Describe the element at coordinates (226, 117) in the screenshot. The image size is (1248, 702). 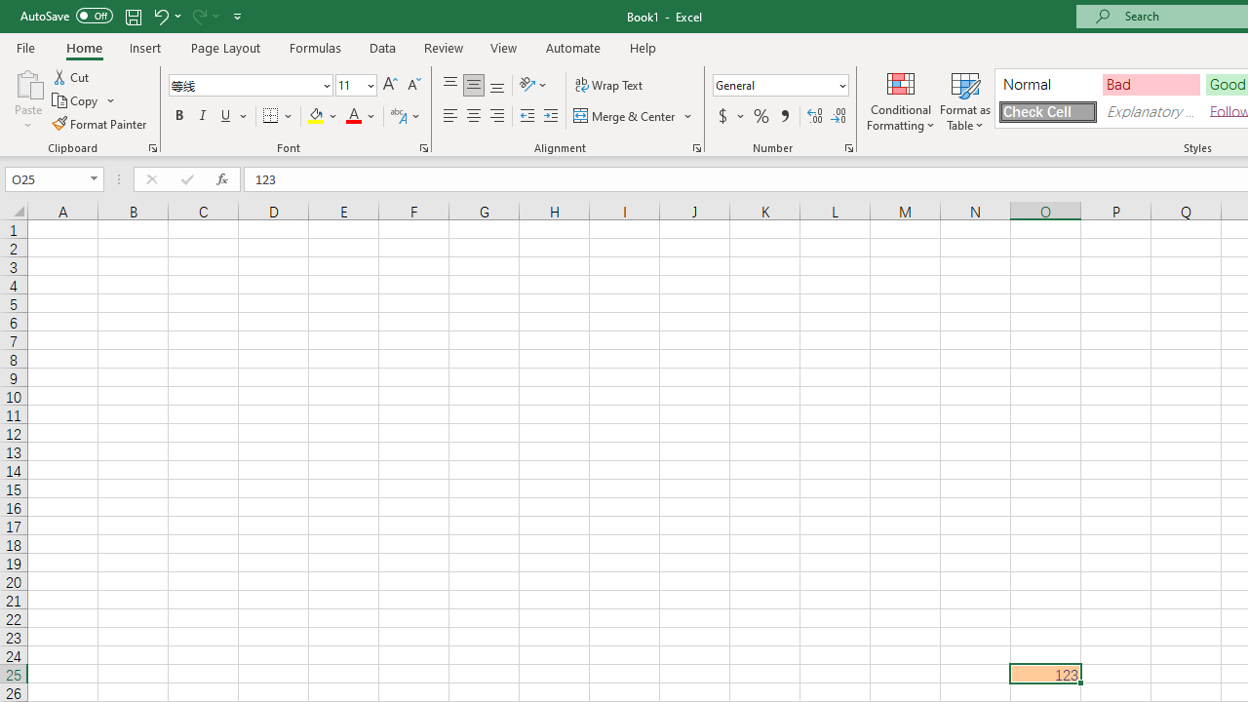
I see `Underline` at that location.